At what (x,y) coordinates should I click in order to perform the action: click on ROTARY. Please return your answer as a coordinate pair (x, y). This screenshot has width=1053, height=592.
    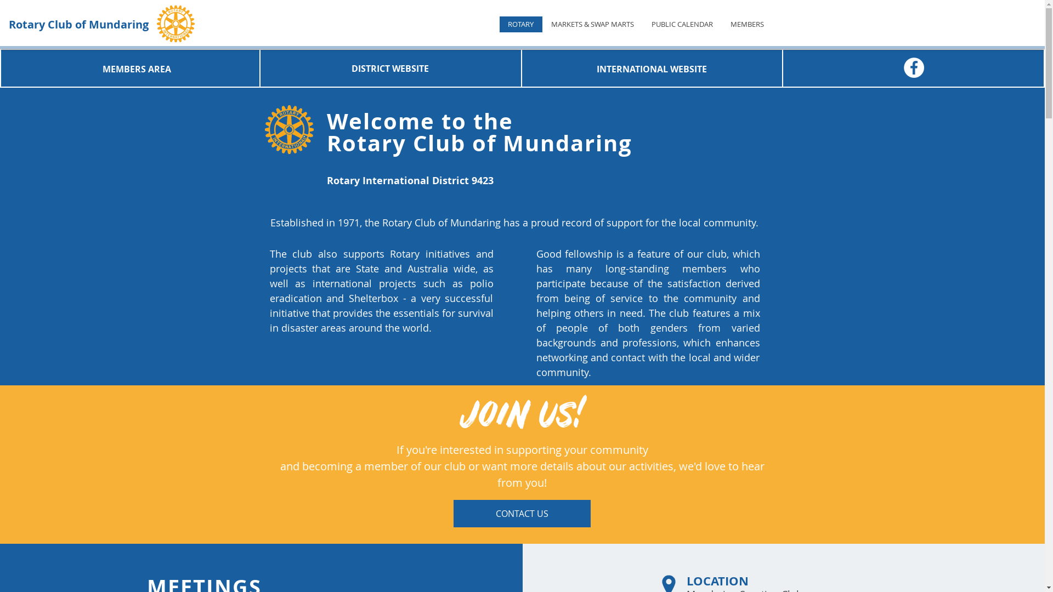
    Looking at the image, I should click on (521, 24).